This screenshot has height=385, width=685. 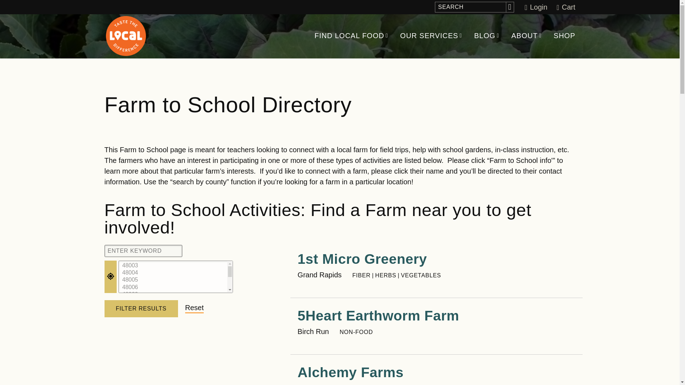 What do you see at coordinates (564, 35) in the screenshot?
I see `SHOP` at bounding box center [564, 35].